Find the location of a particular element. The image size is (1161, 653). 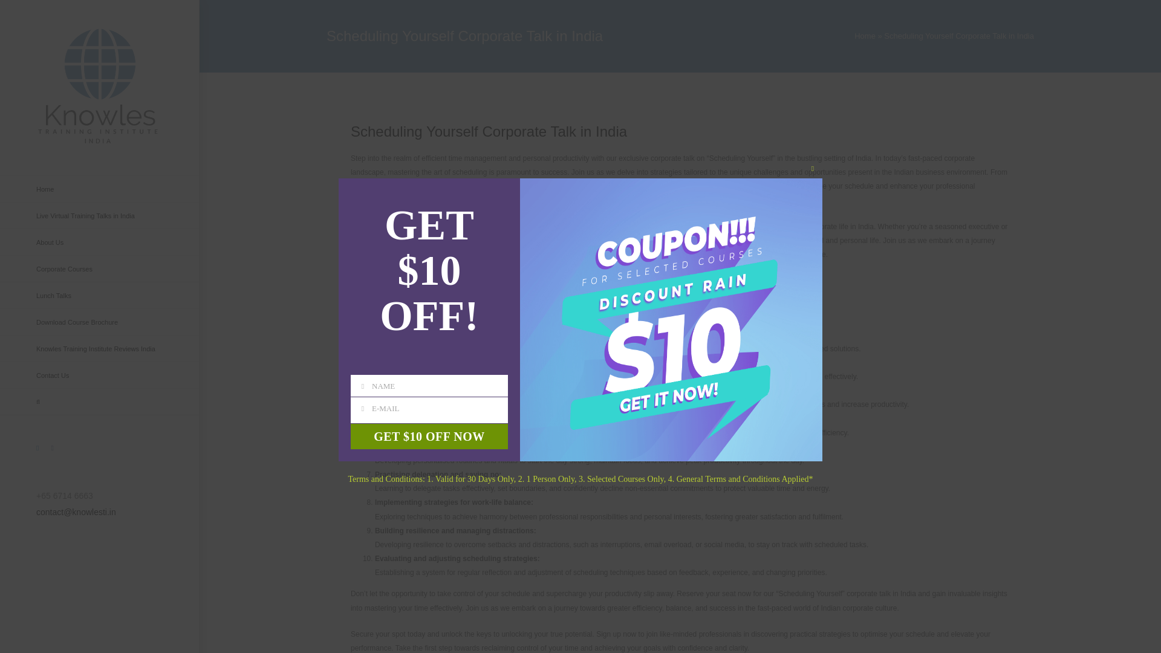

Home is located at coordinates (100, 189).